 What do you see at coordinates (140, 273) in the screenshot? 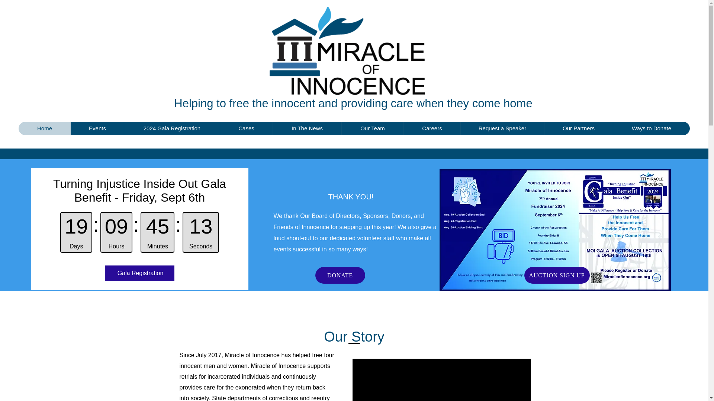
I see `Gala Registration` at bounding box center [140, 273].